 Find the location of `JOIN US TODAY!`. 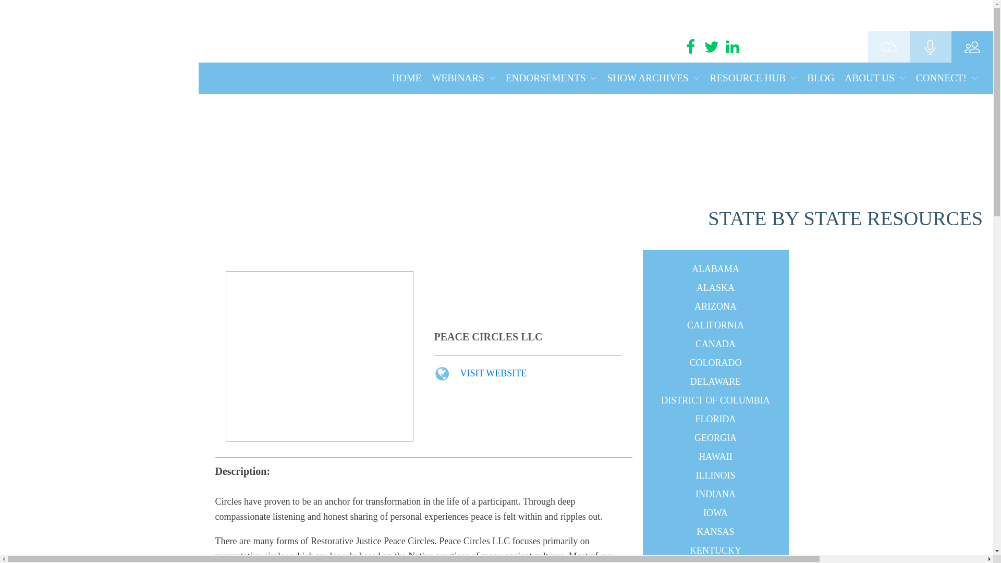

JOIN US TODAY! is located at coordinates (809, 47).